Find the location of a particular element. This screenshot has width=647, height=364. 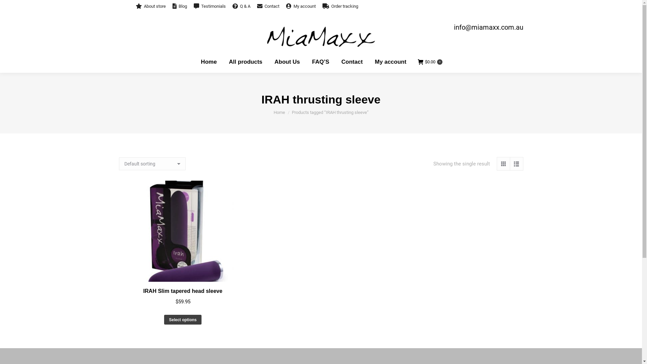

Testimonials is located at coordinates (210, 6).